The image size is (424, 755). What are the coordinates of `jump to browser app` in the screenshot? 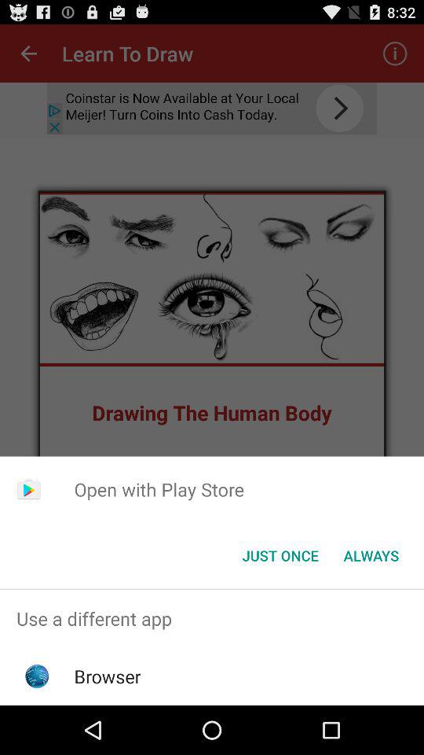 It's located at (107, 676).